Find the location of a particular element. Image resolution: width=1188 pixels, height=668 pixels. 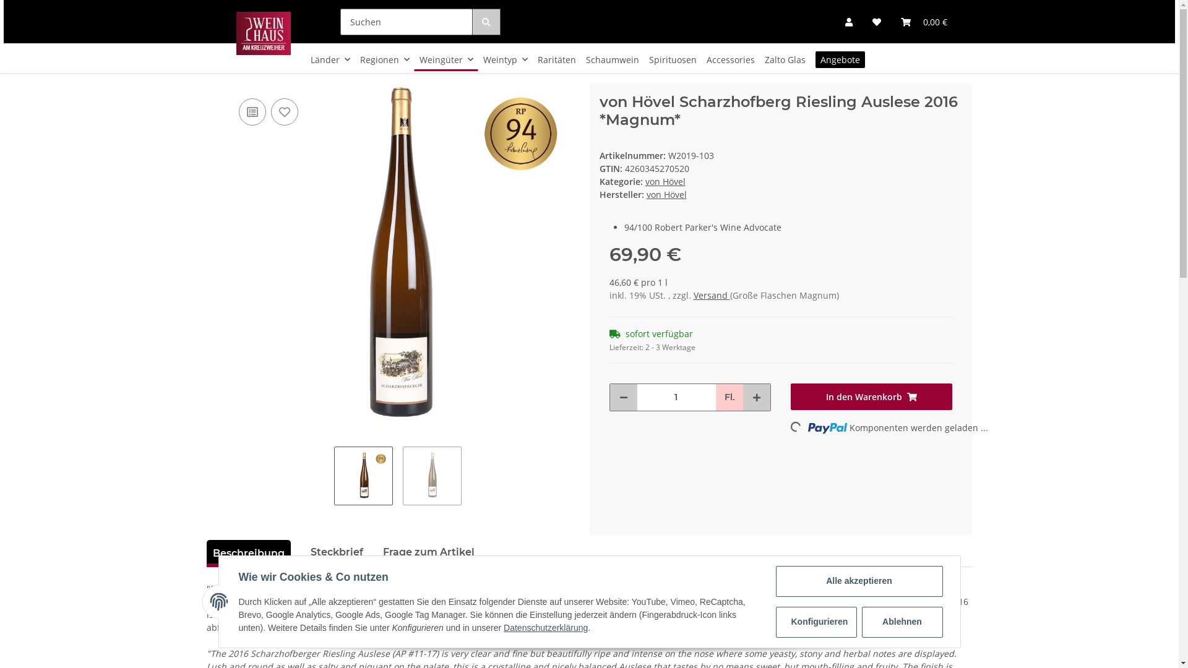

Angebote is located at coordinates (840, 59).